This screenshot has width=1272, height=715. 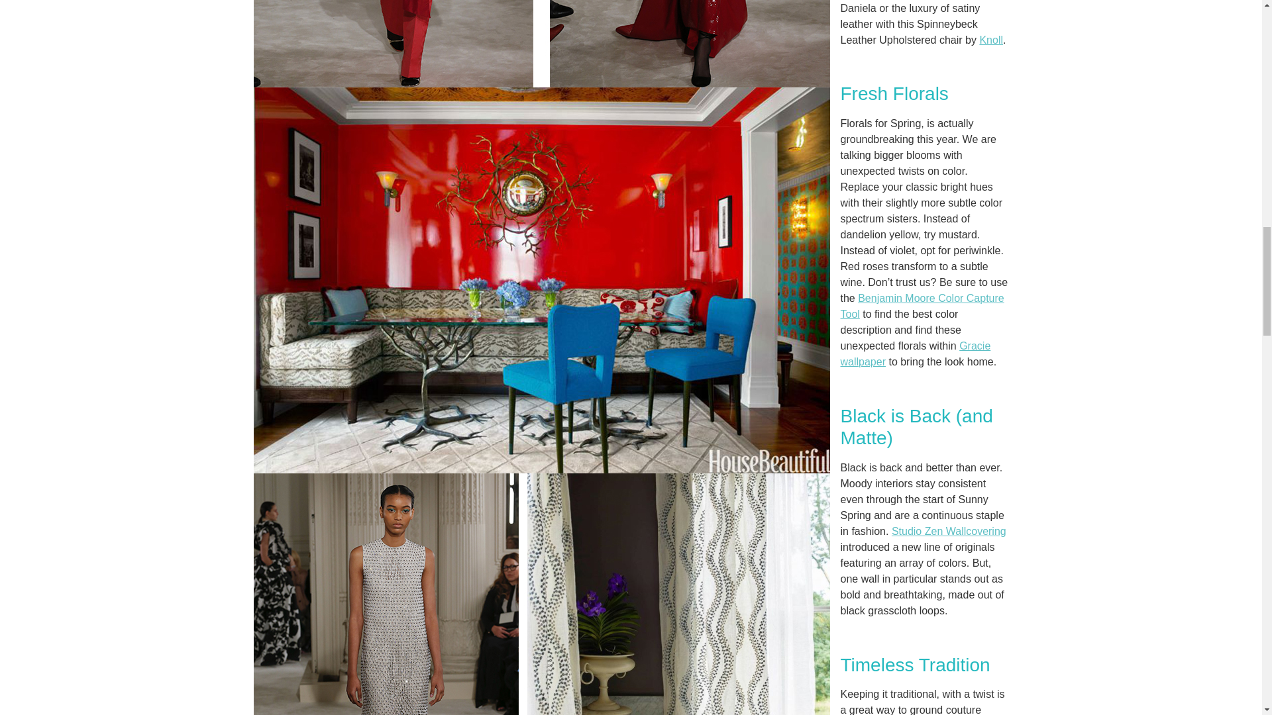 What do you see at coordinates (921, 306) in the screenshot?
I see `Benjamin Moore Color Capture Tool` at bounding box center [921, 306].